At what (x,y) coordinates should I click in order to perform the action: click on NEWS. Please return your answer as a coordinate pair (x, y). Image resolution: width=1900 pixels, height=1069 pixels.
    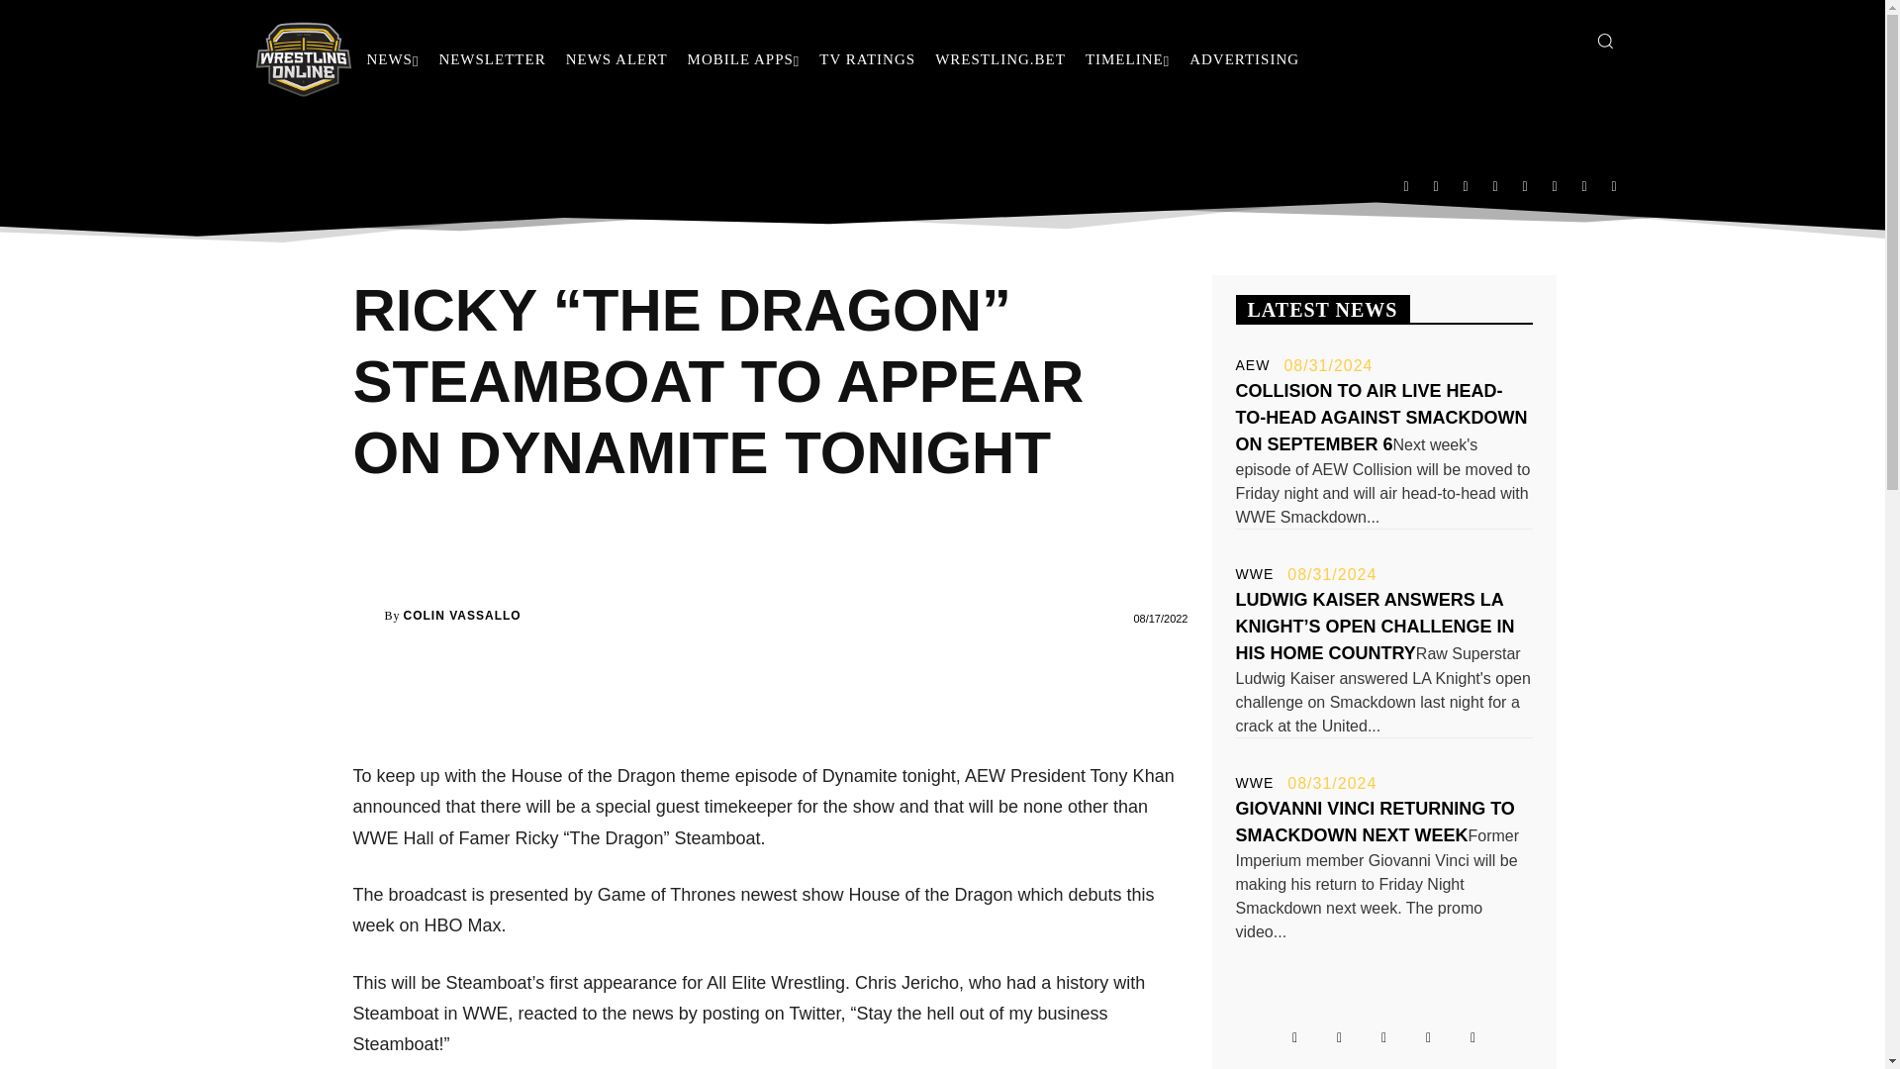
    Looking at the image, I should click on (392, 59).